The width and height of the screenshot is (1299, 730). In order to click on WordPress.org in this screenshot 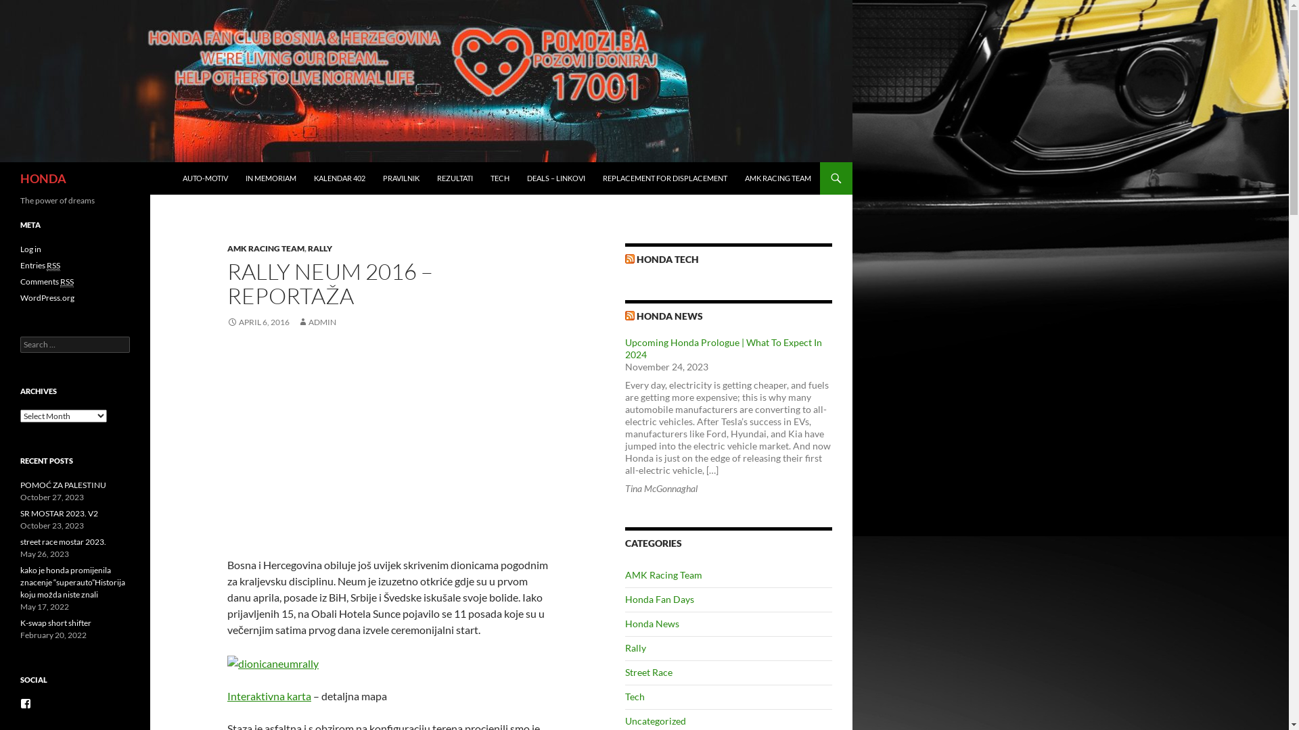, I will do `click(47, 297)`.